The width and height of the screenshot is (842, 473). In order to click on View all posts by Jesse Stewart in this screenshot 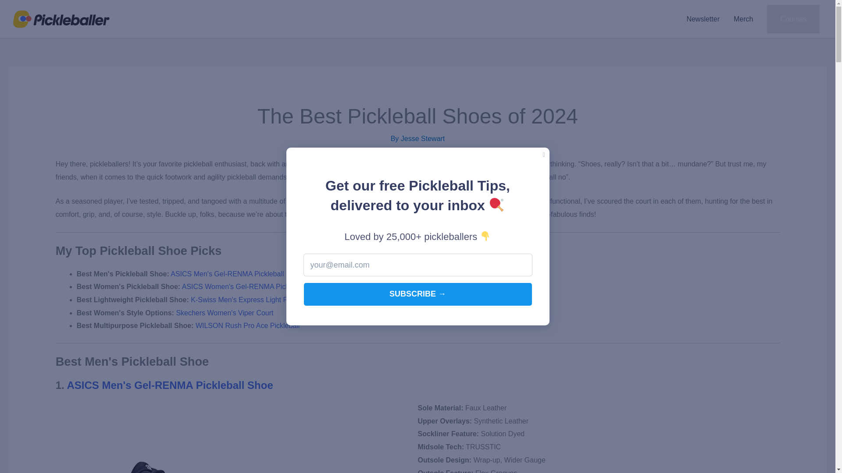, I will do `click(422, 138)`.